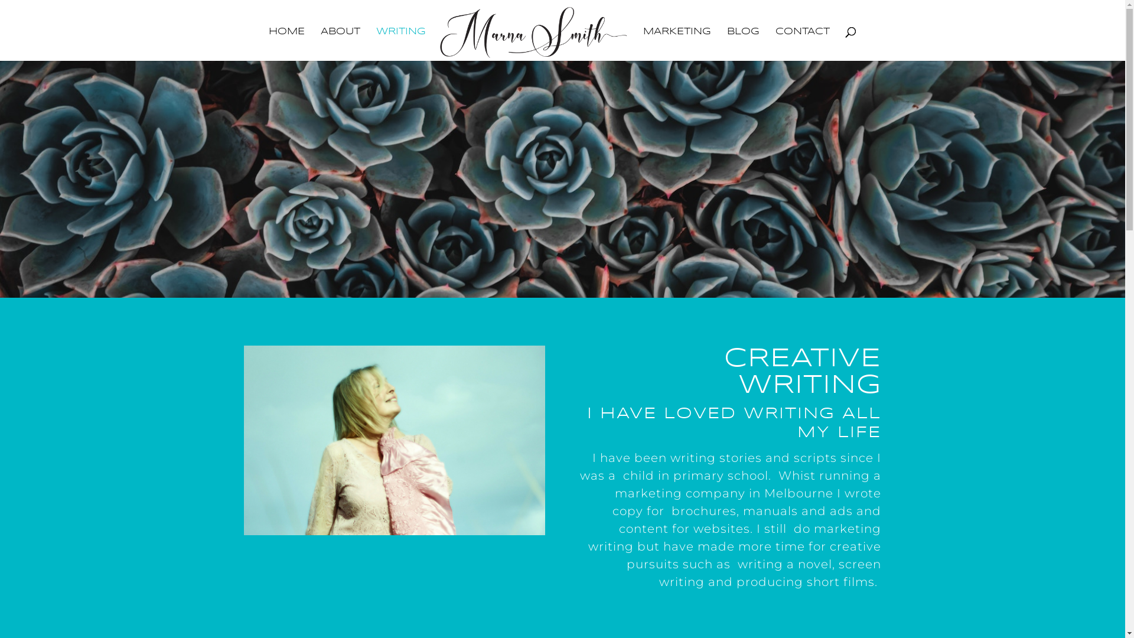 This screenshot has width=1134, height=638. What do you see at coordinates (803, 44) in the screenshot?
I see `CONTACT` at bounding box center [803, 44].